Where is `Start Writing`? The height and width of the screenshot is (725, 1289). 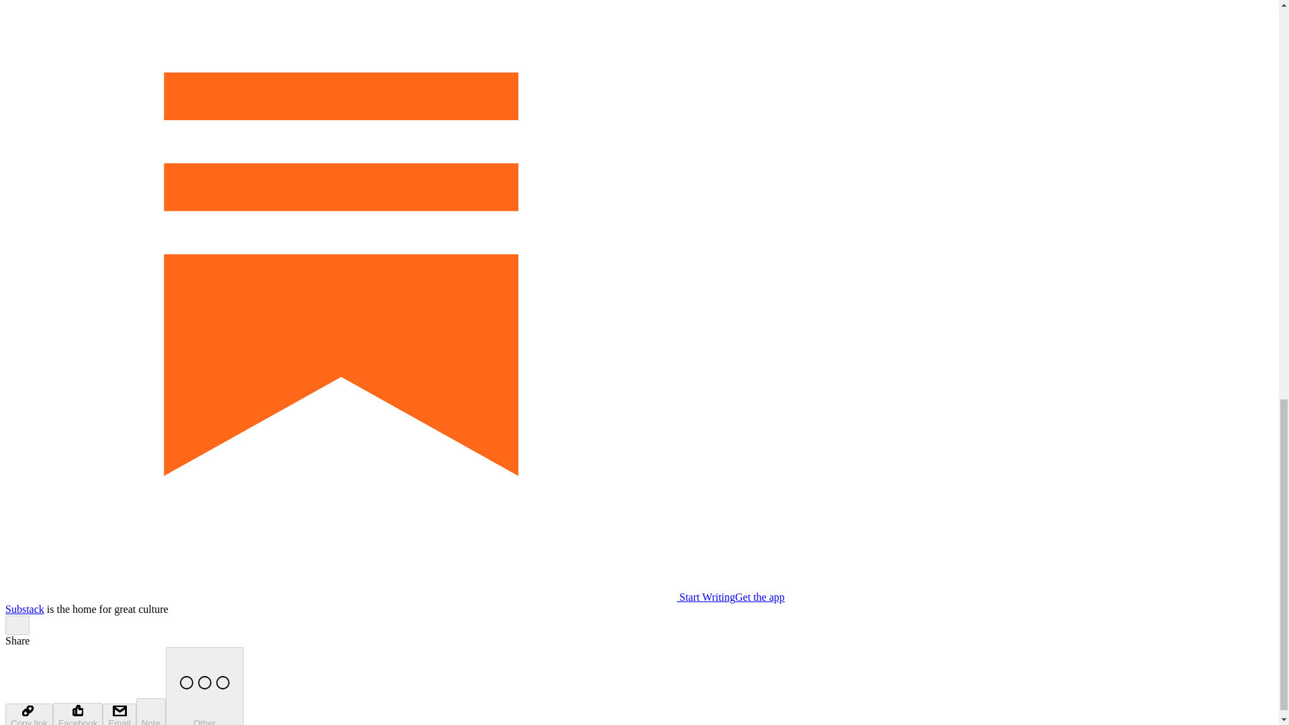
Start Writing is located at coordinates (369, 597).